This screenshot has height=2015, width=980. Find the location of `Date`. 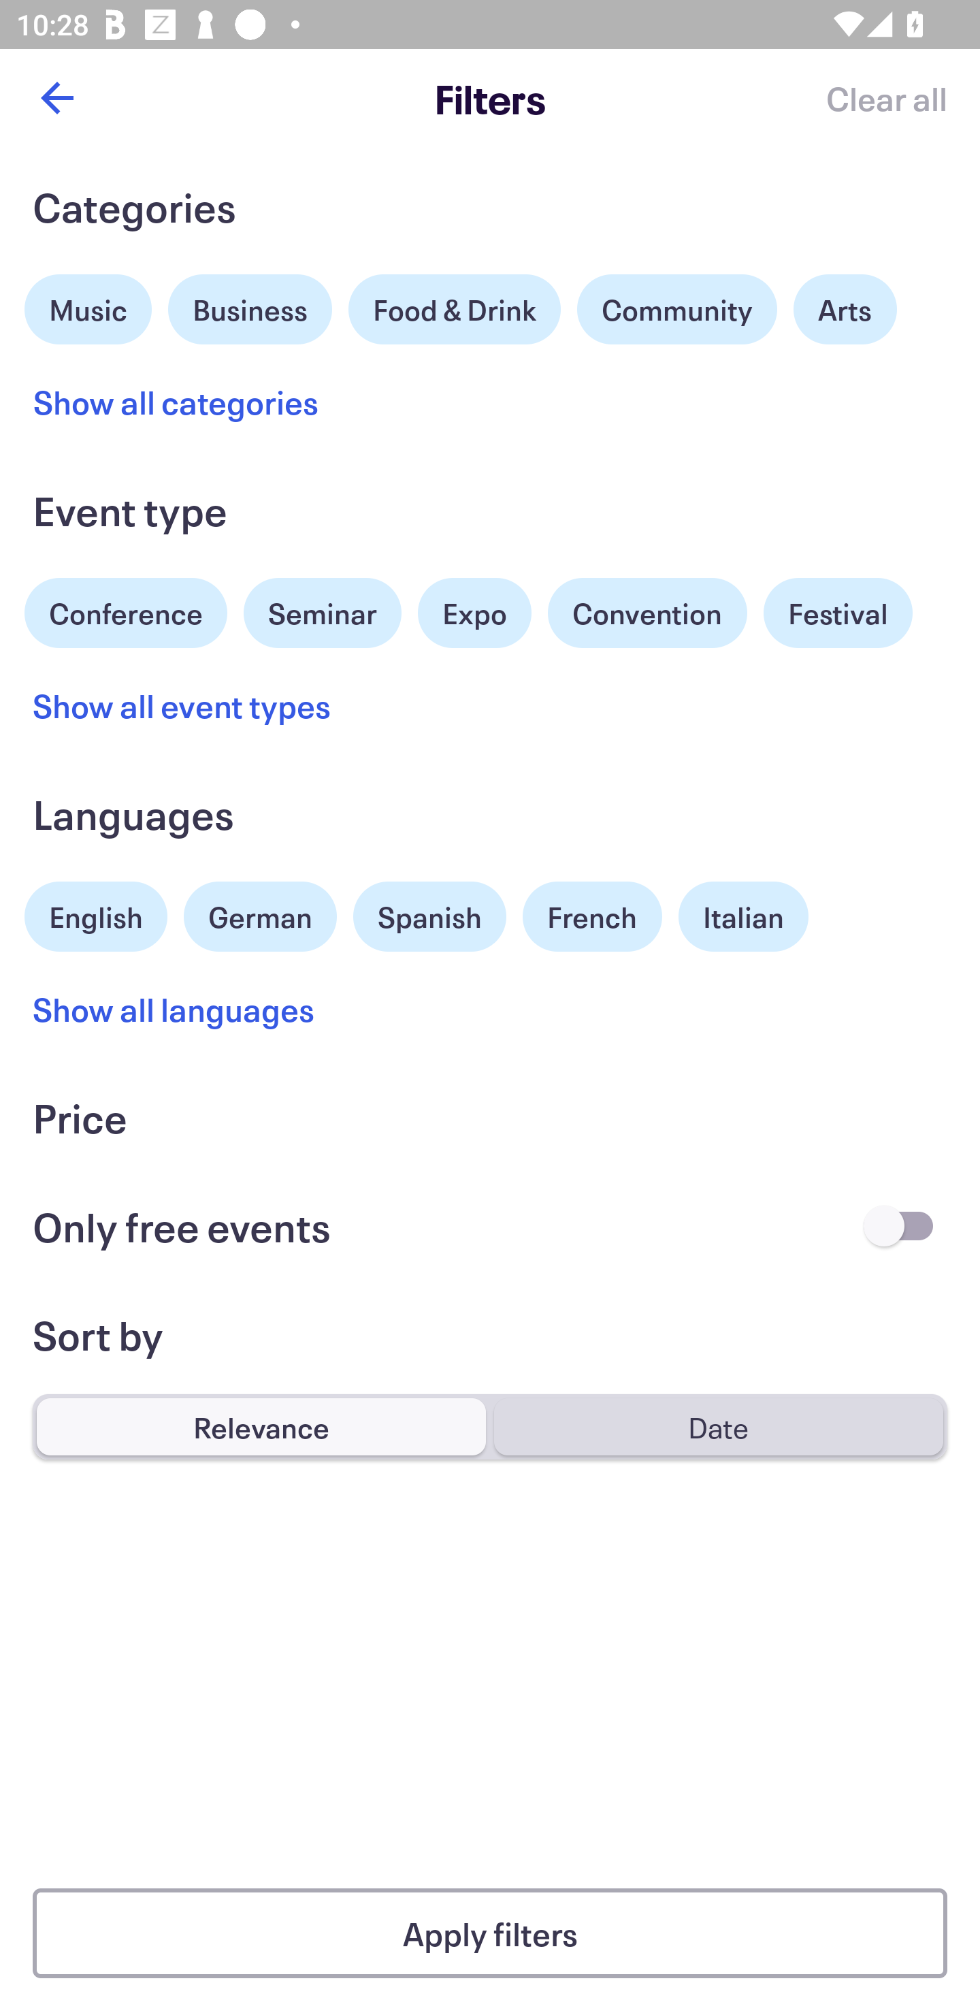

Date is located at coordinates (718, 1426).